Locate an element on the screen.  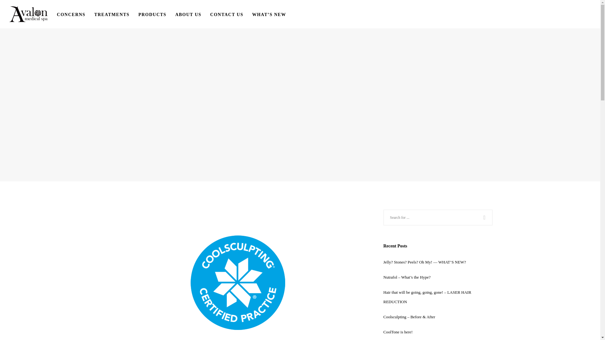
CoolTone is here! is located at coordinates (398, 332).